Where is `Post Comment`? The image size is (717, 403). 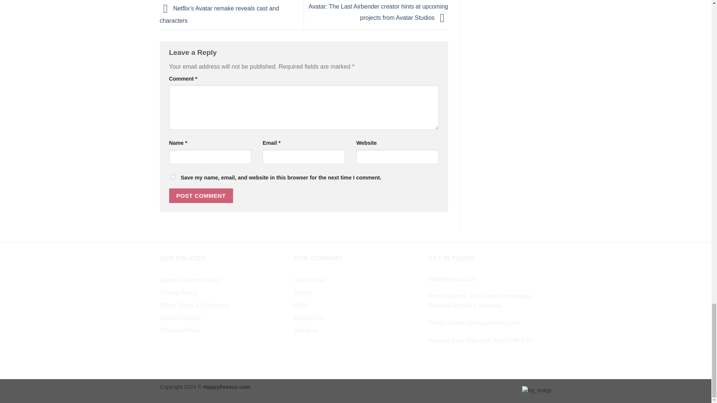 Post Comment is located at coordinates (201, 196).